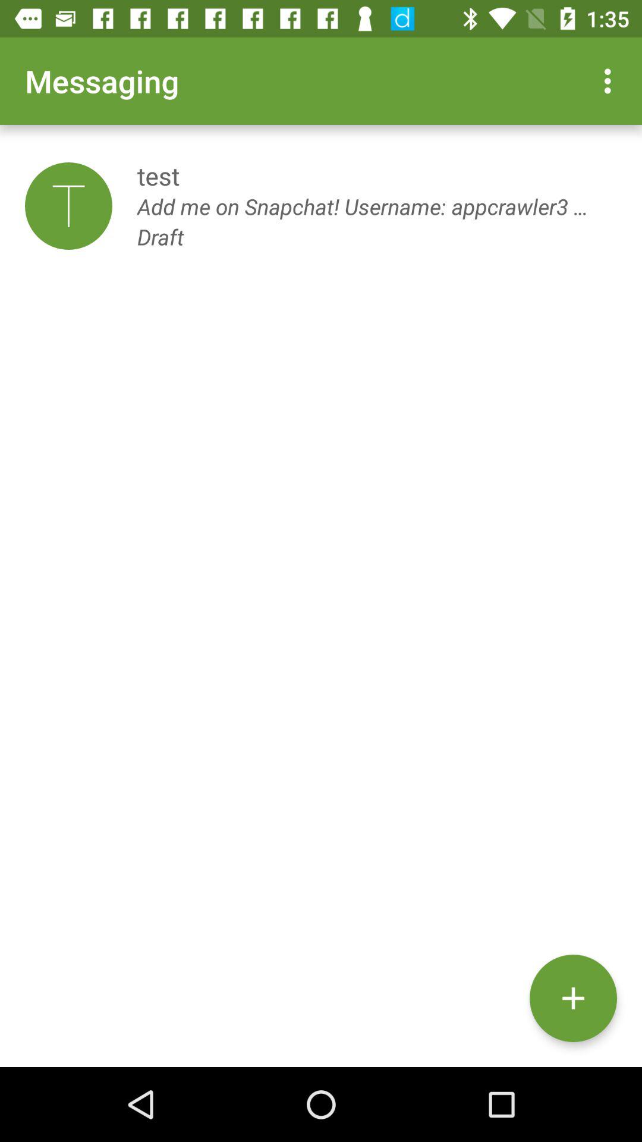  Describe the element at coordinates (611, 81) in the screenshot. I see `click icon at the top right corner` at that location.